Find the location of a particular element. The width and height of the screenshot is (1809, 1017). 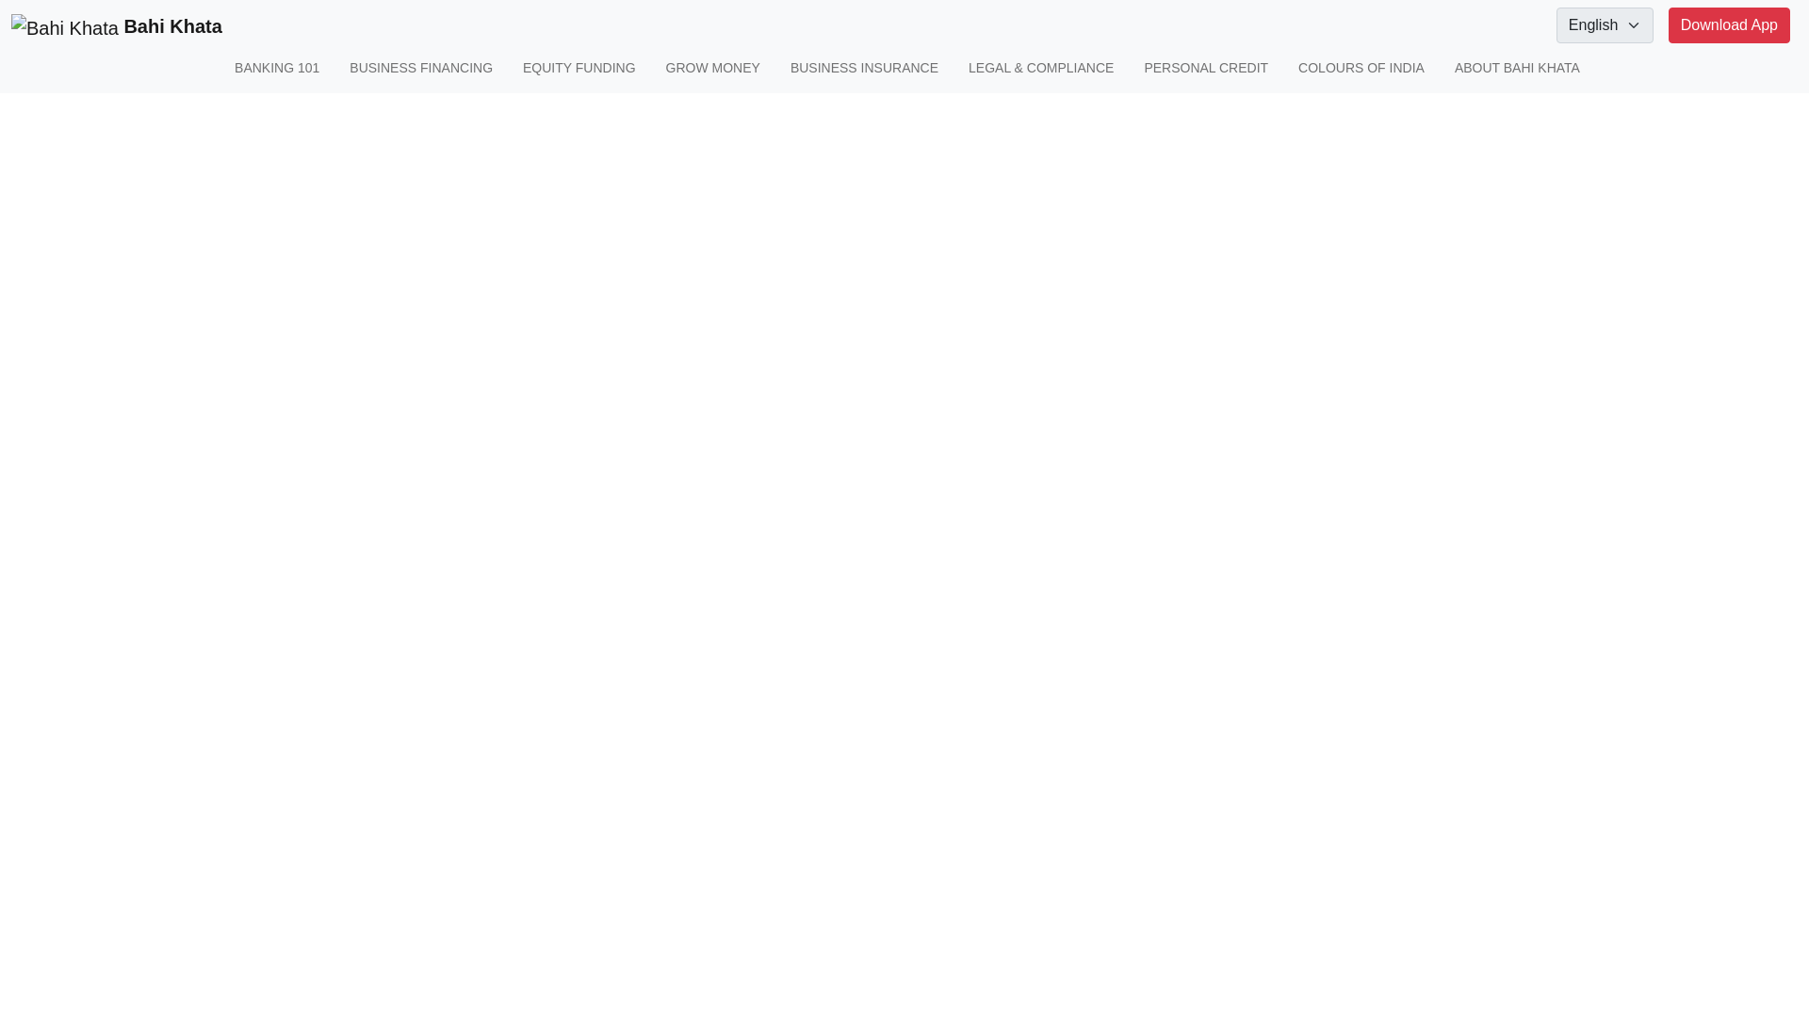

Download App is located at coordinates (1729, 24).